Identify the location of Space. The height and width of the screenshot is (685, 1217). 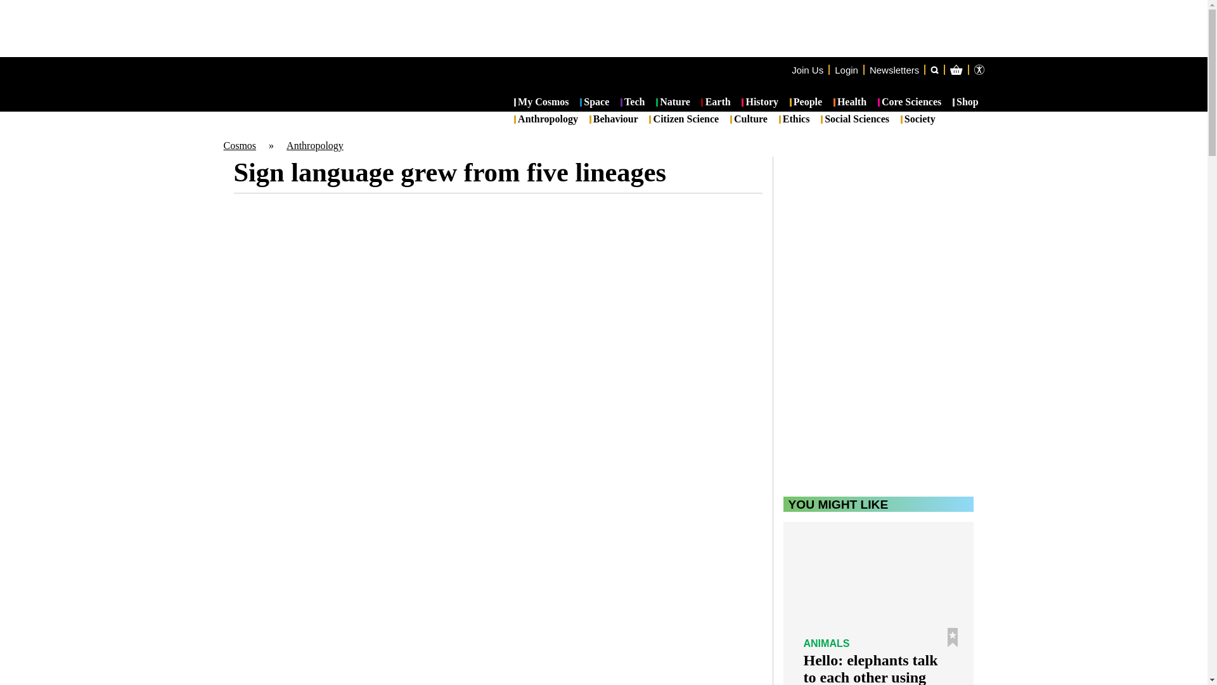
(595, 103).